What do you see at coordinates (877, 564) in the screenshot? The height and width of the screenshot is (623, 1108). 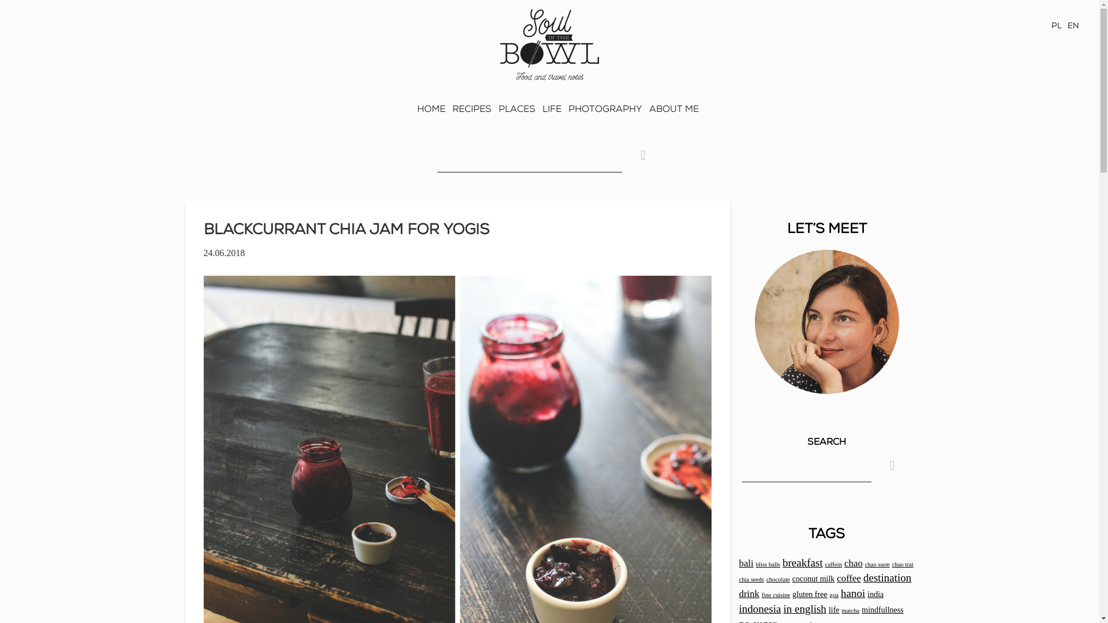 I see `chao suon` at bounding box center [877, 564].